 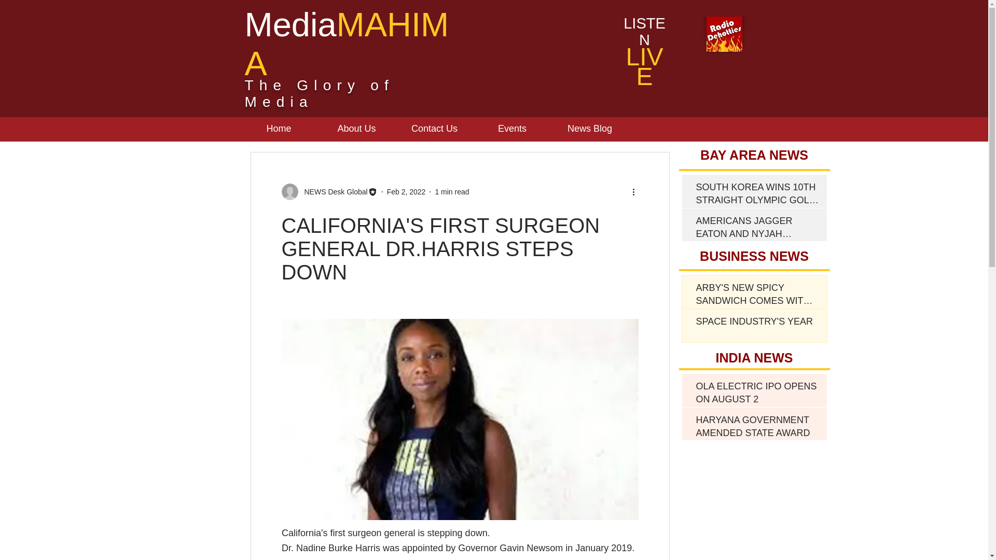 What do you see at coordinates (347, 44) in the screenshot?
I see `MediaMAHIMA` at bounding box center [347, 44].